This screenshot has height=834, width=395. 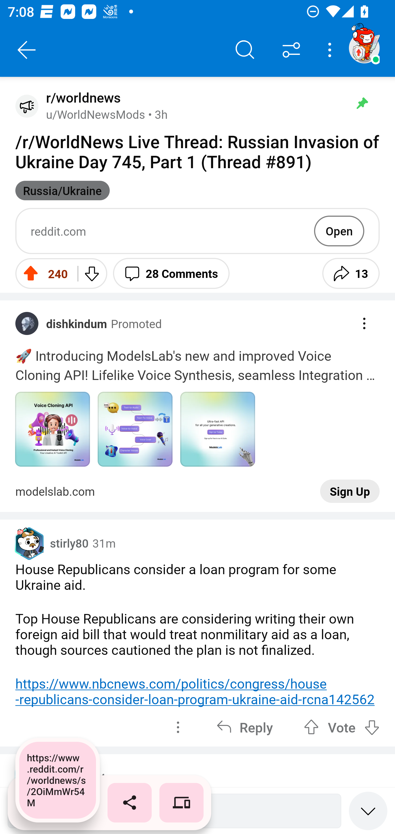 I want to click on Upvote Vote Downvote, so click(x=342, y=727).